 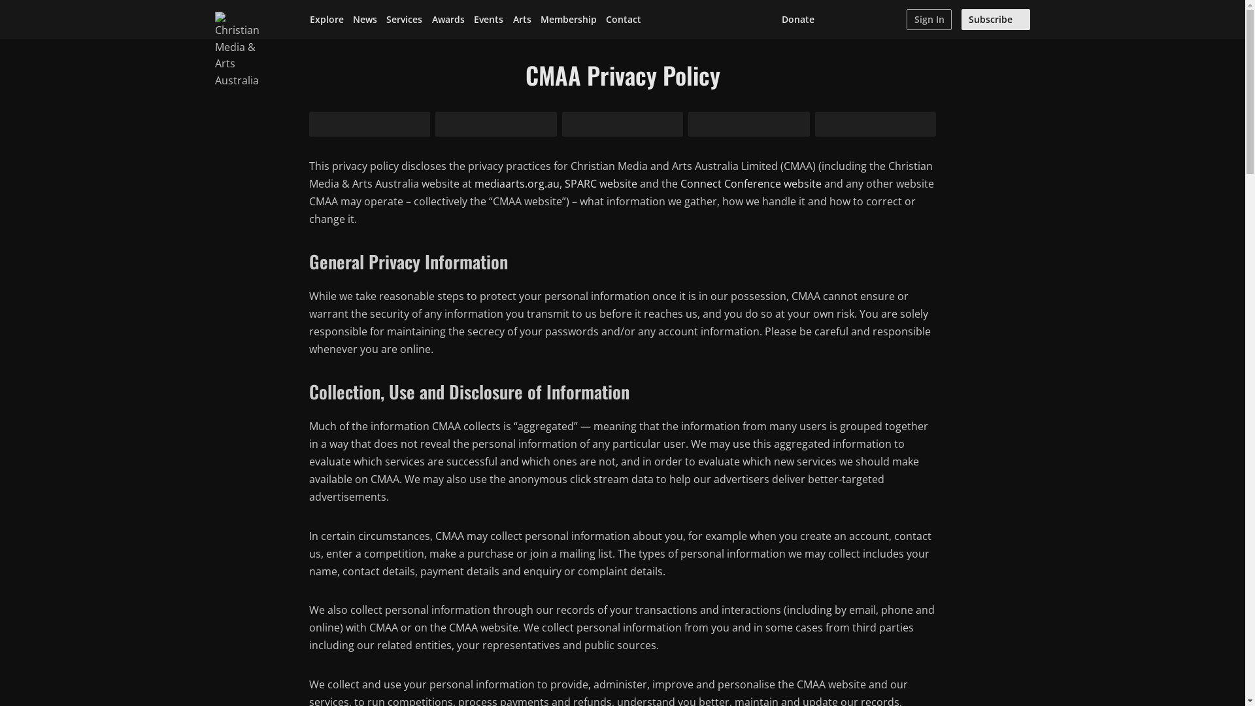 What do you see at coordinates (623, 124) in the screenshot?
I see `Share on Linkedin` at bounding box center [623, 124].